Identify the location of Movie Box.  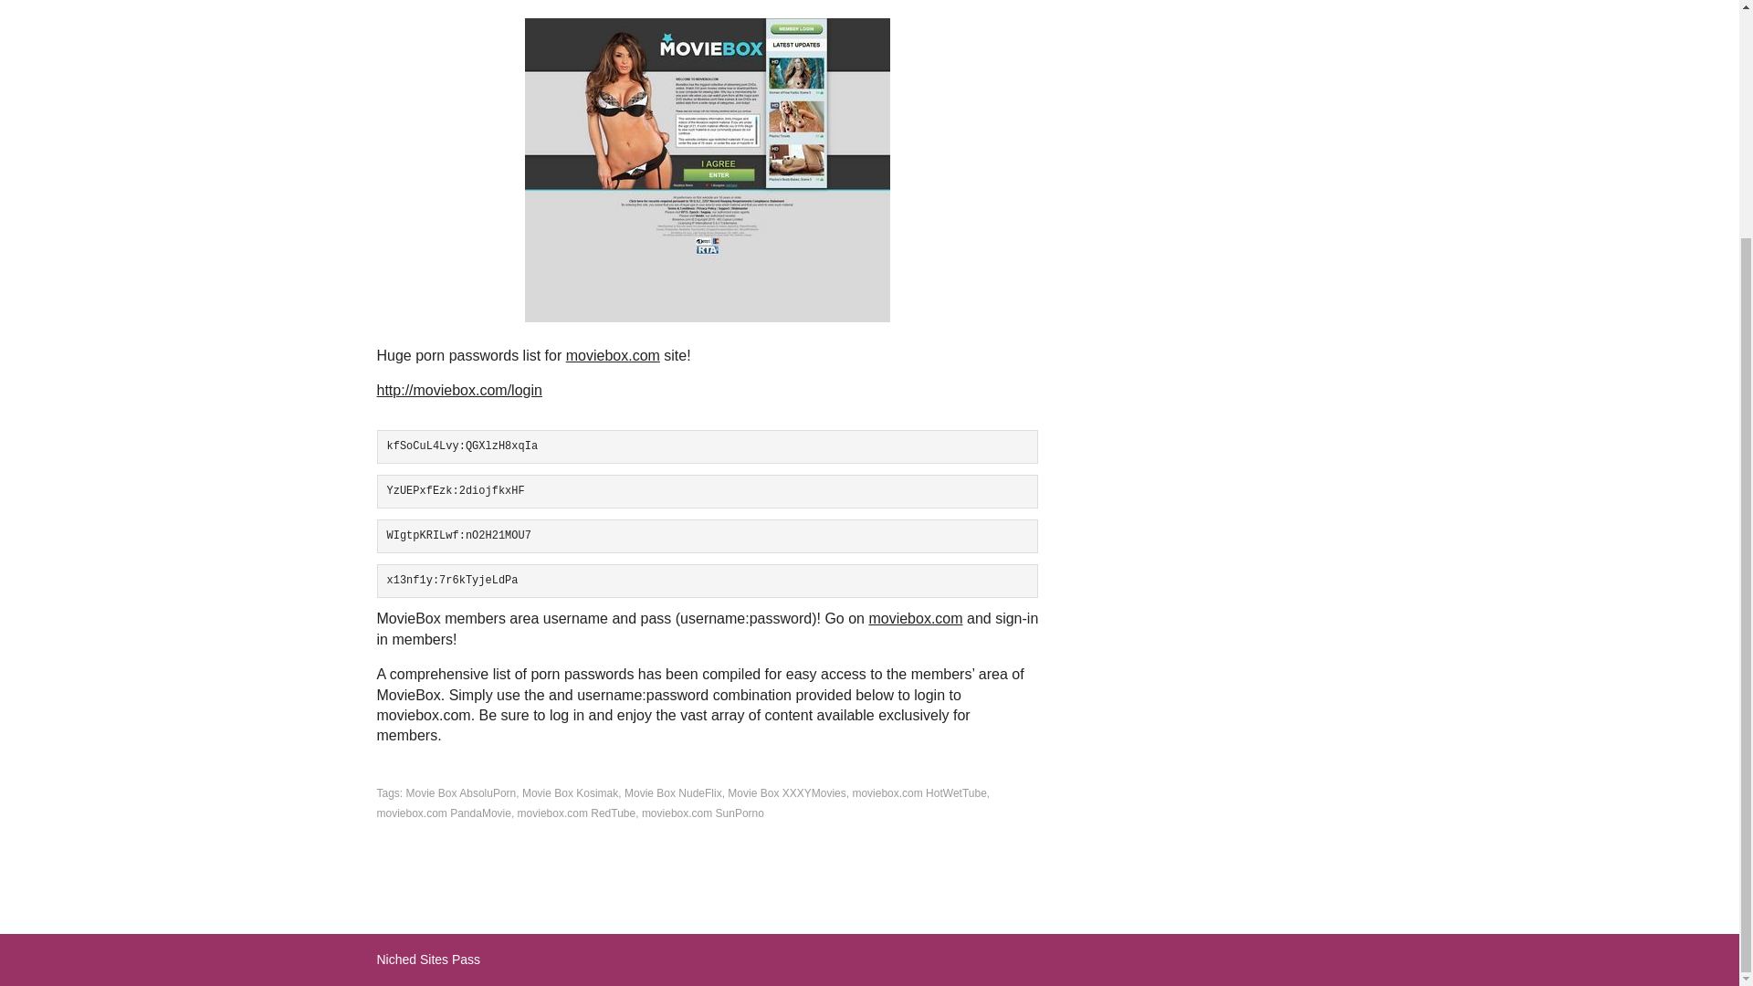
(707, 170).